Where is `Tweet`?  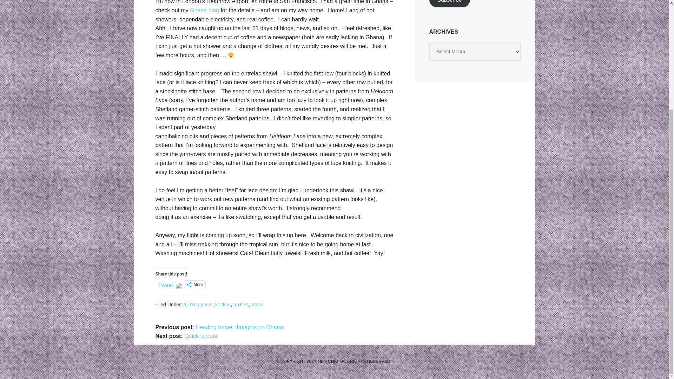
Tweet is located at coordinates (165, 284).